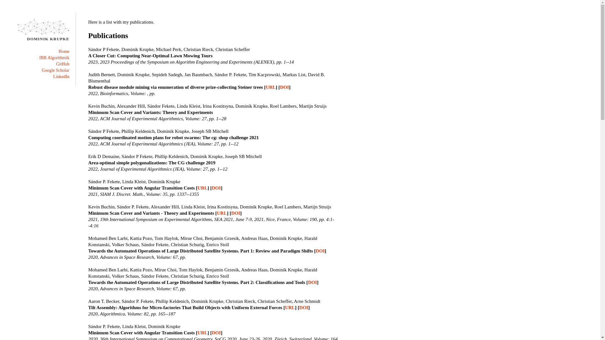 The width and height of the screenshot is (605, 340). I want to click on DOI, so click(304, 308).